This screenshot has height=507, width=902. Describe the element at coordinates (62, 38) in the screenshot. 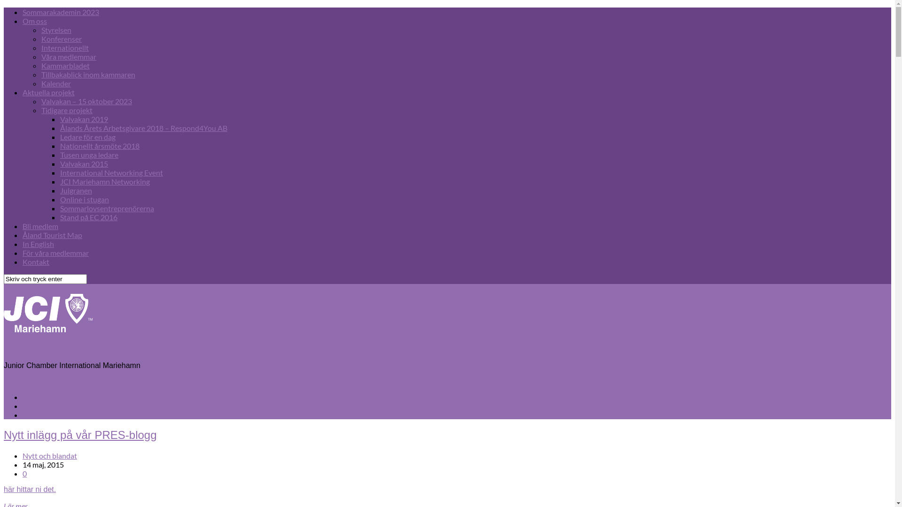

I see `Konferenser` at that location.